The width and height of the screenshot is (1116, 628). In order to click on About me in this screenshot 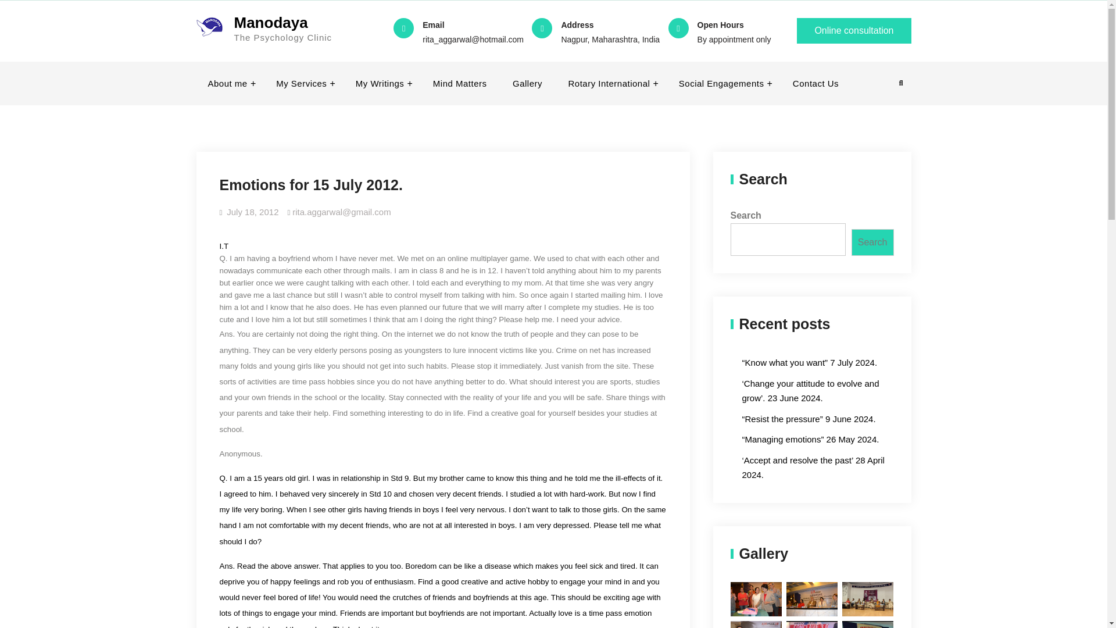, I will do `click(229, 84)`.